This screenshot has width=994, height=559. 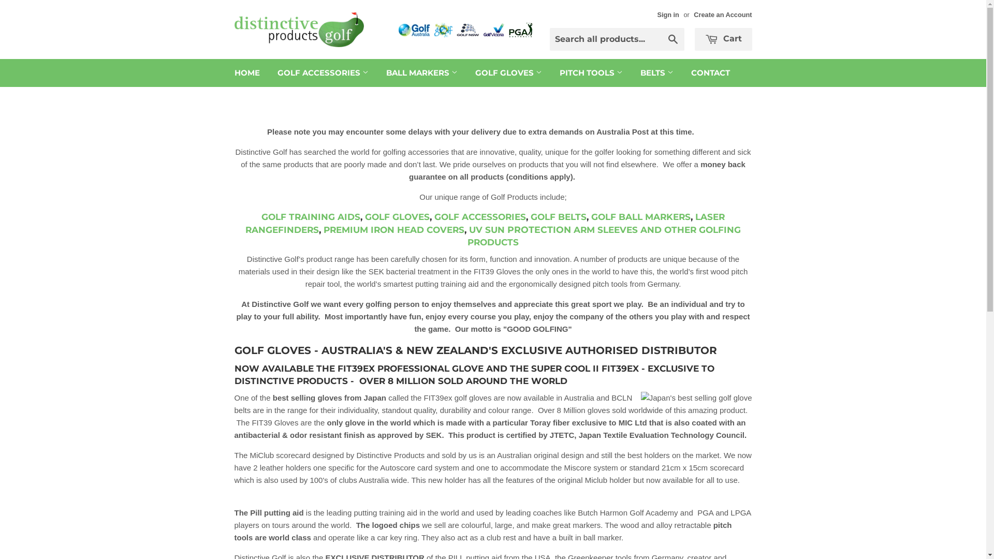 I want to click on GOLF ACCES, so click(x=463, y=217).